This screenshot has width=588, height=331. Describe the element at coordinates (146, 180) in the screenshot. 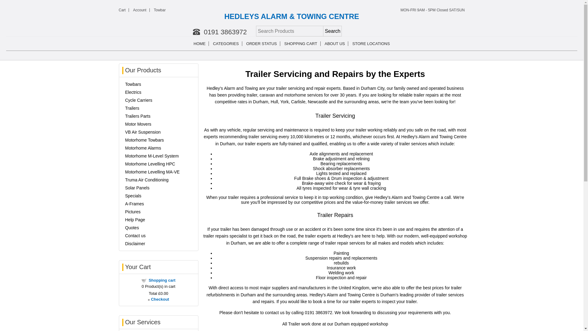

I see `Truma Air Conditioning` at that location.